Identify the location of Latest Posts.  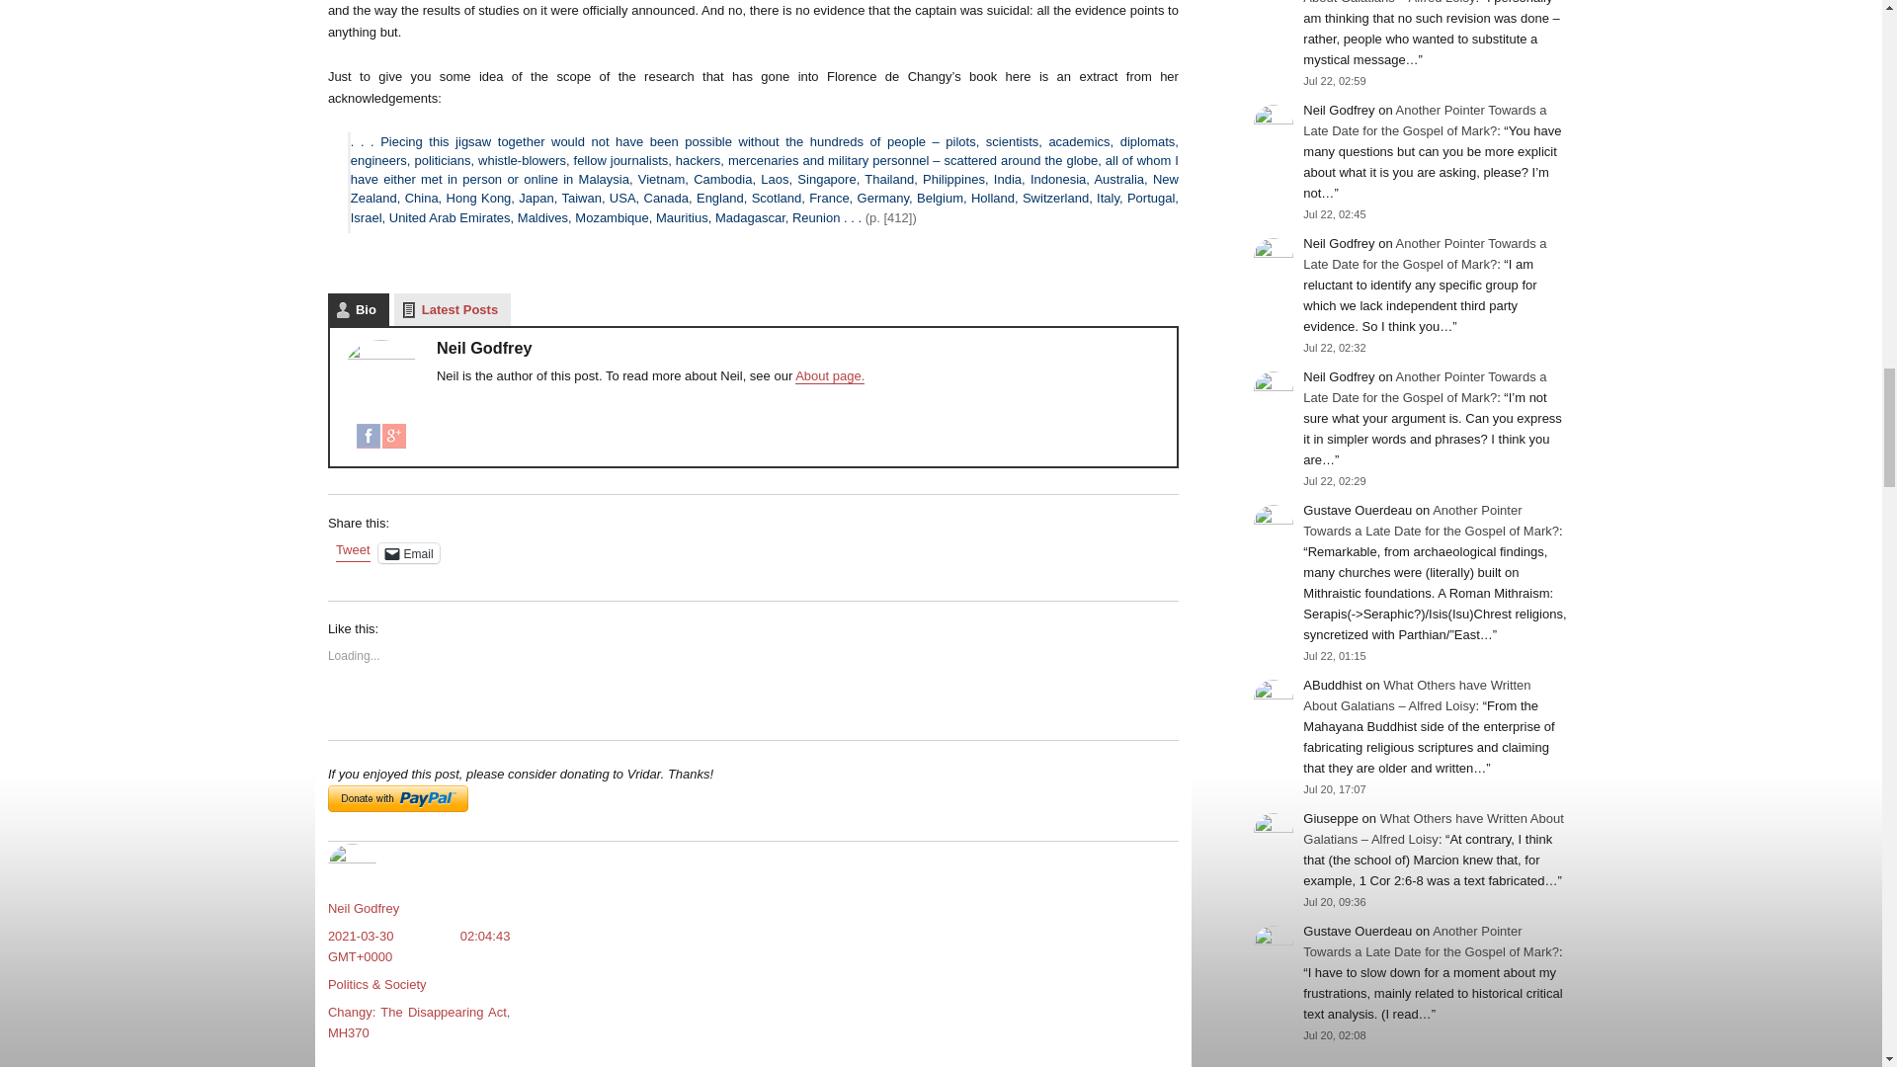
(453, 310).